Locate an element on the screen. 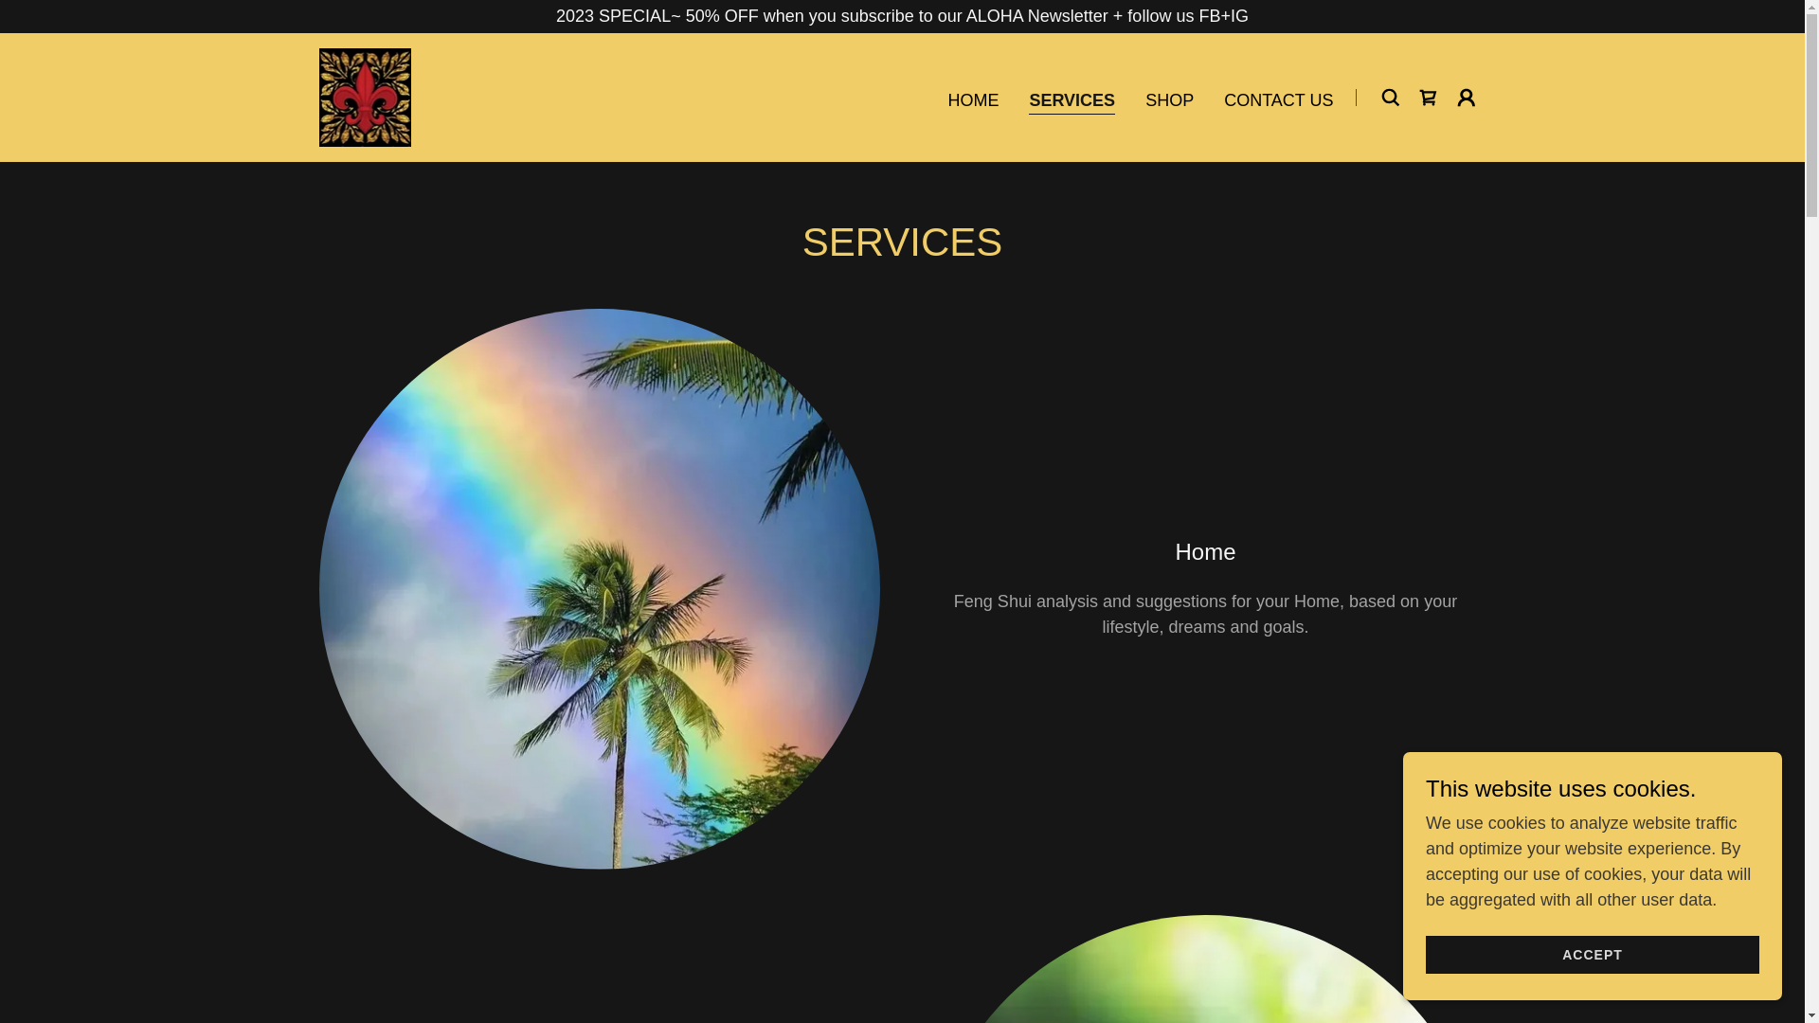 The width and height of the screenshot is (1819, 1023). CONTACT US is located at coordinates (1279, 100).